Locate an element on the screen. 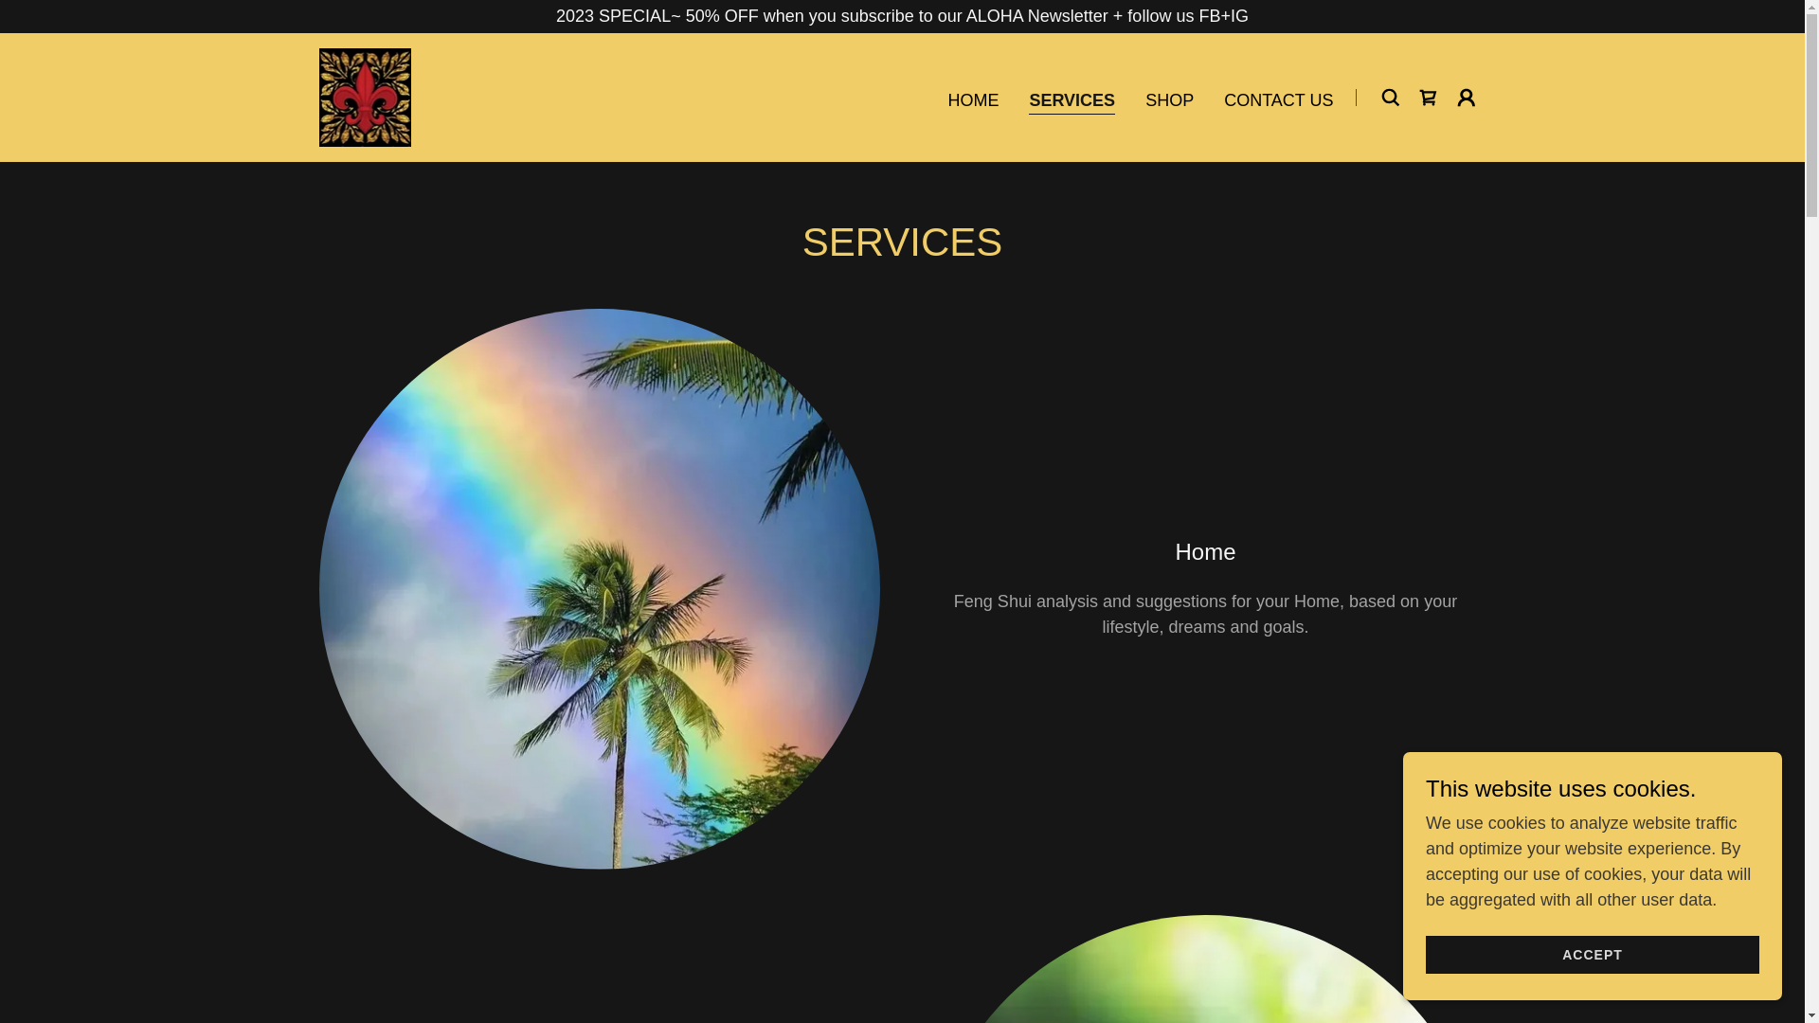 The width and height of the screenshot is (1819, 1023). CONTACT US is located at coordinates (1279, 100).